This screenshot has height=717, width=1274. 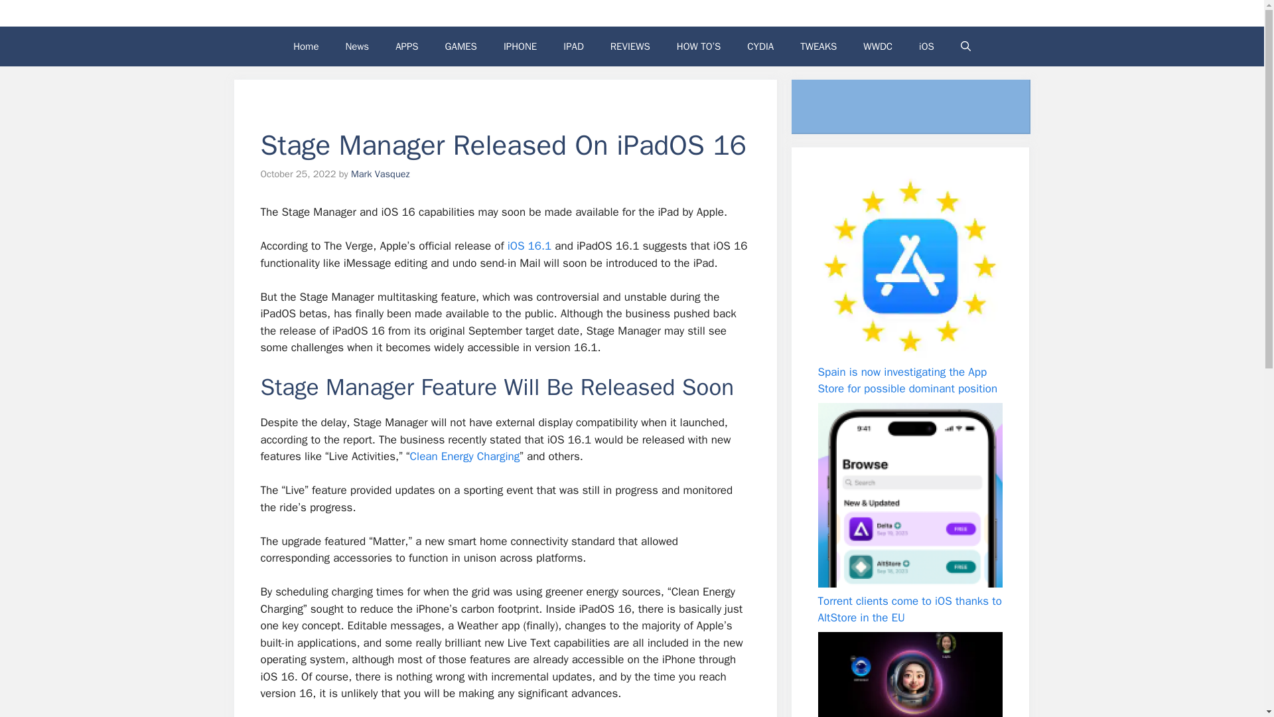 I want to click on TWEAKS, so click(x=818, y=46).